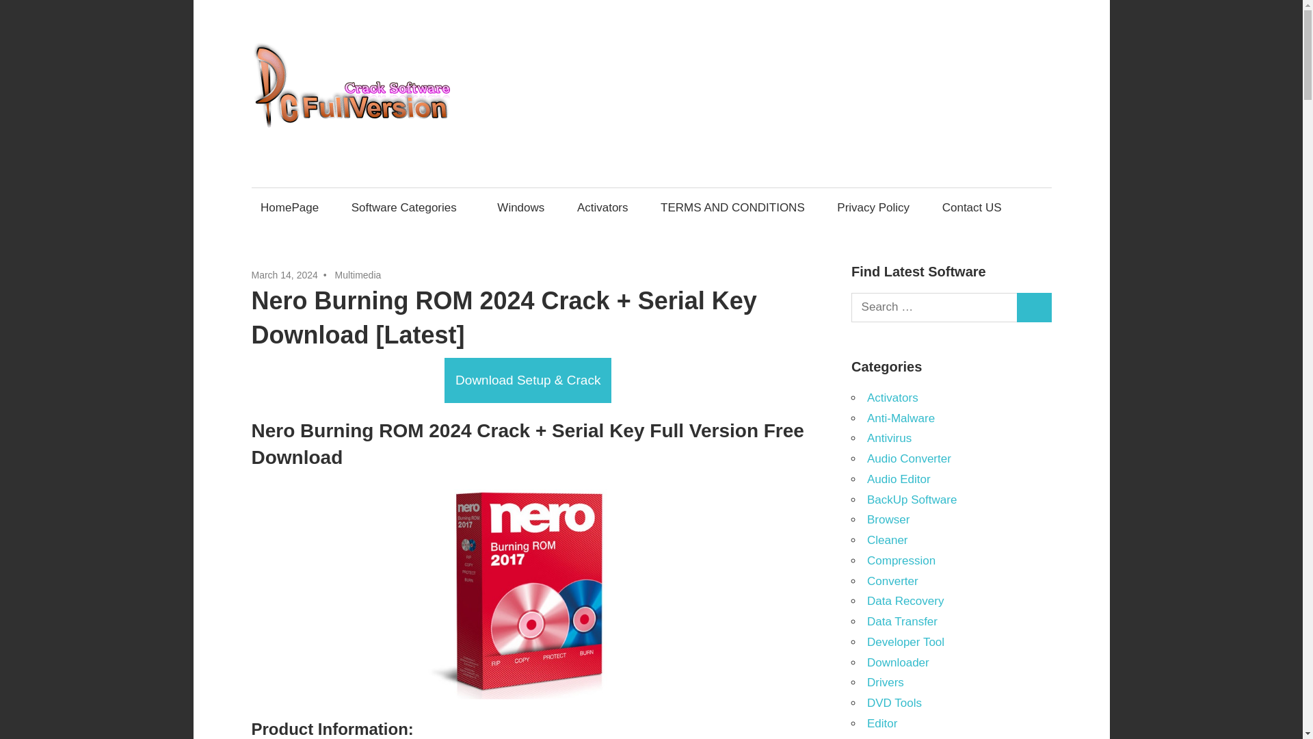 This screenshot has height=739, width=1313. I want to click on March 14, 2024, so click(284, 275).